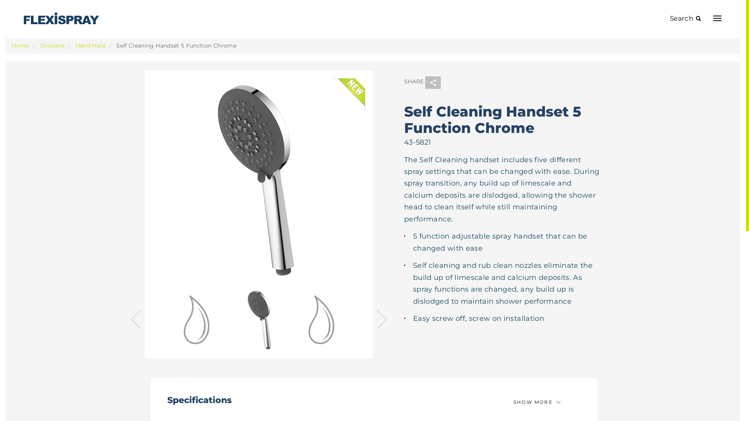 The image size is (749, 421). Describe the element at coordinates (91, 46) in the screenshot. I see `Hand Held` at that location.